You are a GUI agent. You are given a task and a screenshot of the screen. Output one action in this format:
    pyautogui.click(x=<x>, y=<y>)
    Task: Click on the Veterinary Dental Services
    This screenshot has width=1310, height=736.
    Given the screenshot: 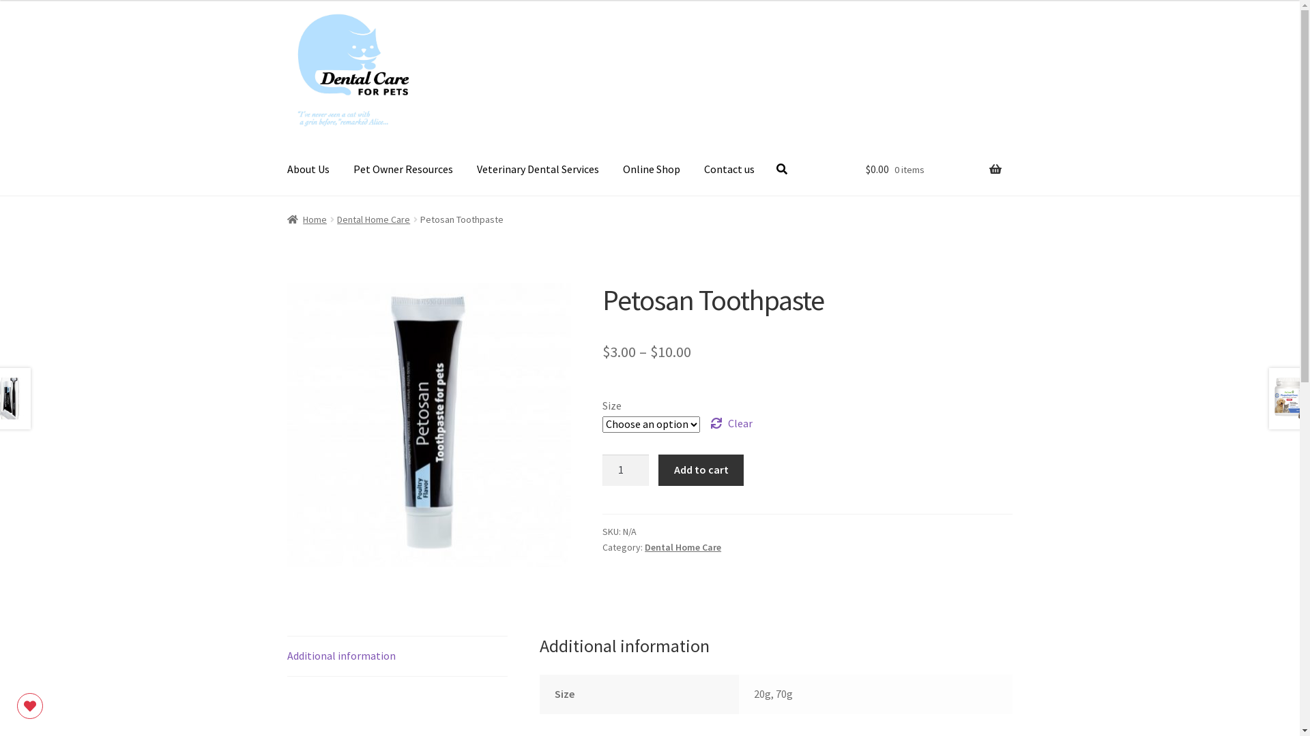 What is the action you would take?
    pyautogui.click(x=538, y=169)
    